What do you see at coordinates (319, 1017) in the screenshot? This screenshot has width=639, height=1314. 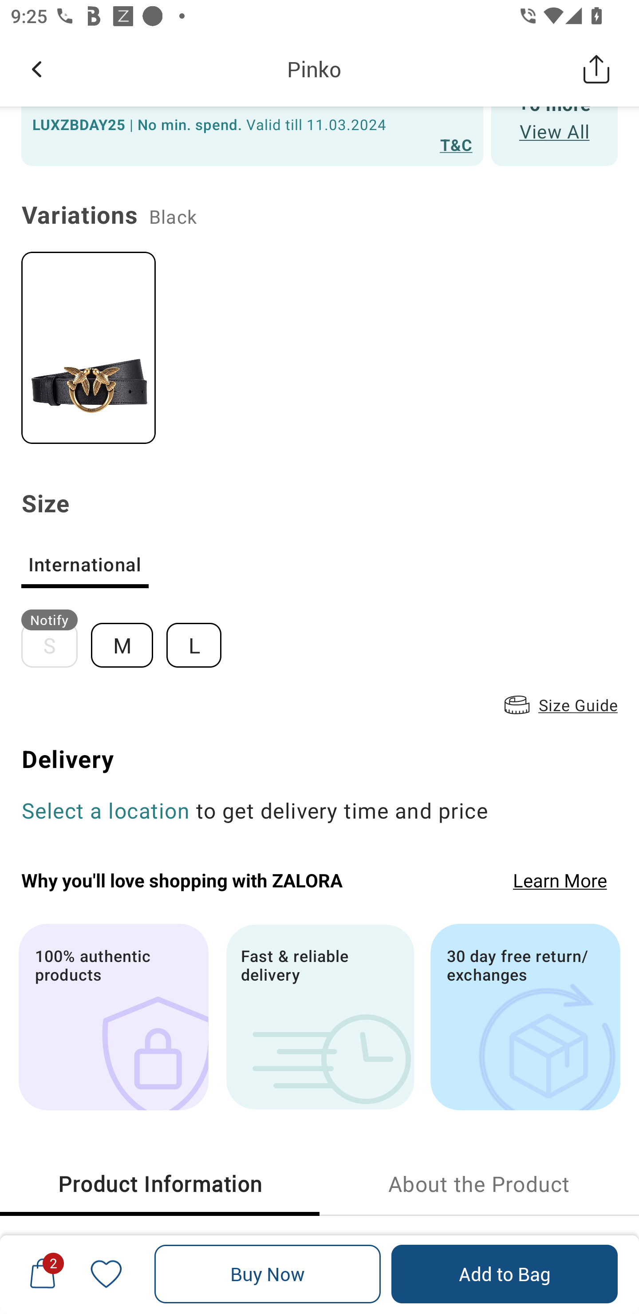 I see `Fast & reliable delivery` at bounding box center [319, 1017].